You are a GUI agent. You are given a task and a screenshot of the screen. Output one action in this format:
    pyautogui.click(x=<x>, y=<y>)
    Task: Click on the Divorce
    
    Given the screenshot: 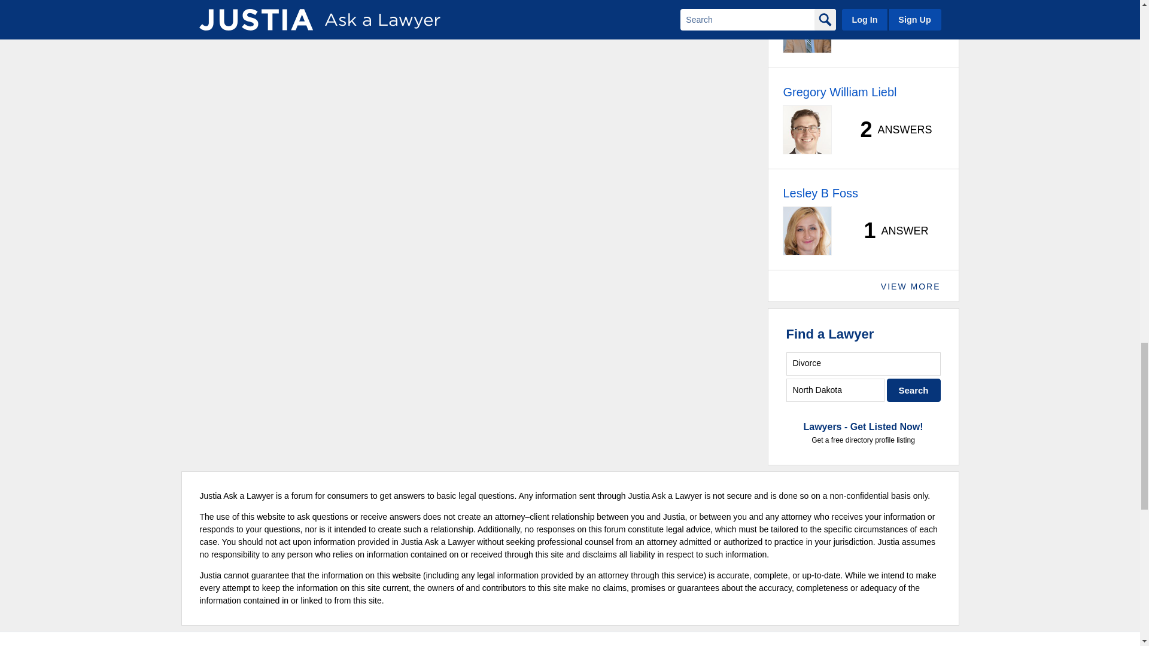 What is the action you would take?
    pyautogui.click(x=863, y=364)
    